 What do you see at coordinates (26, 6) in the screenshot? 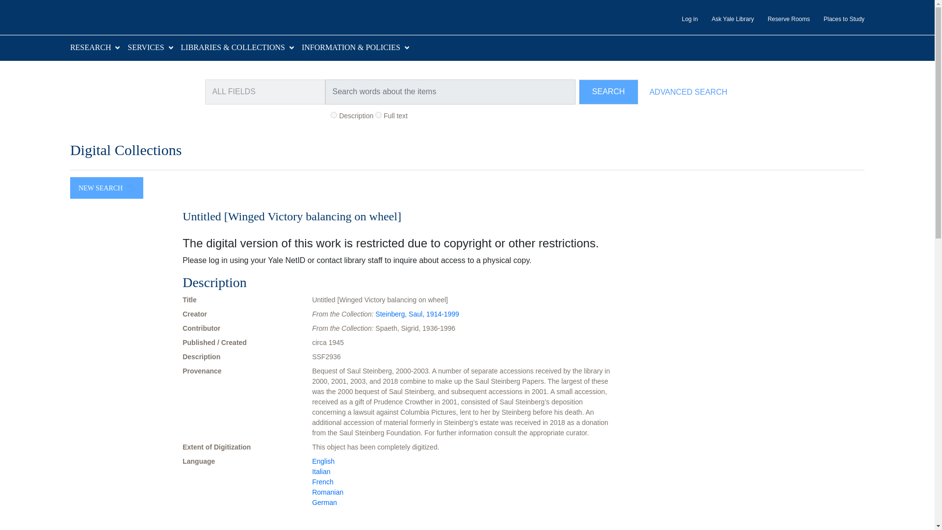
I see `Skip to main content` at bounding box center [26, 6].